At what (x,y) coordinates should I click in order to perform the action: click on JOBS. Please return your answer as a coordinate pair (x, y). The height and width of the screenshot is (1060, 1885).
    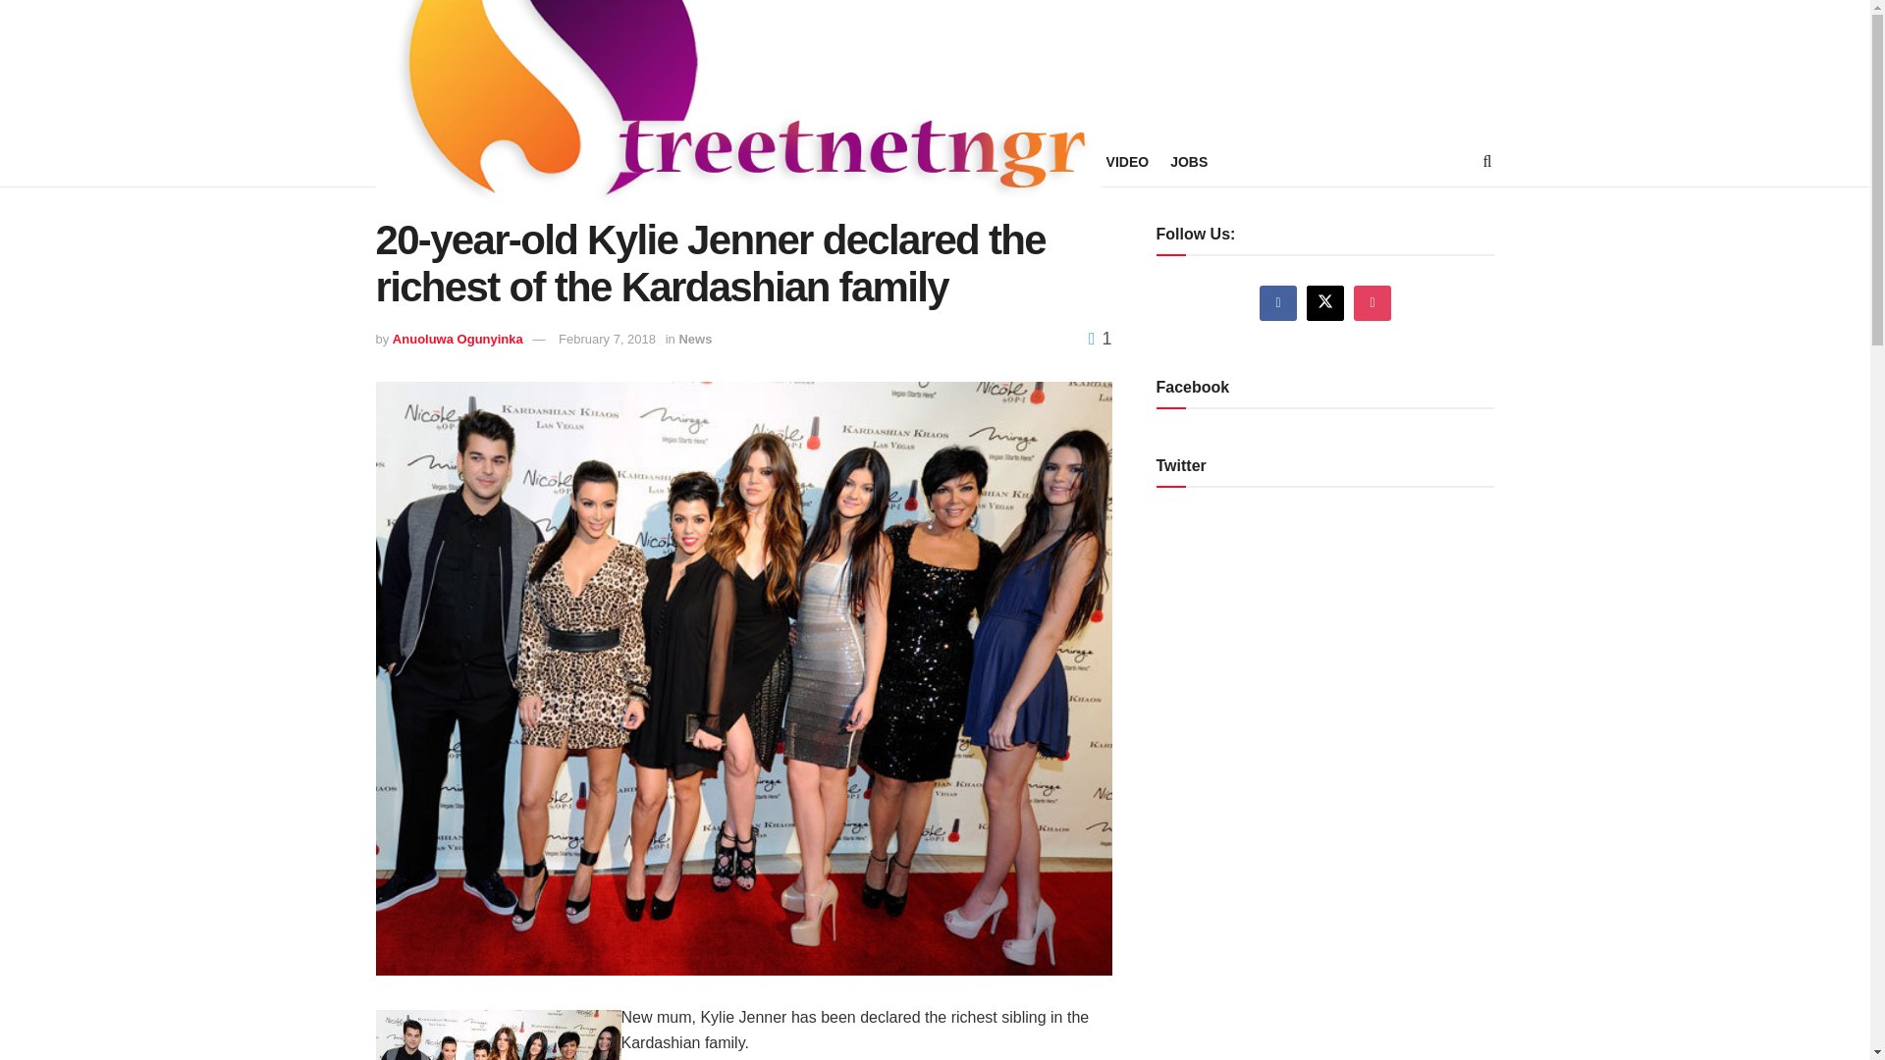
    Looking at the image, I should click on (1189, 162).